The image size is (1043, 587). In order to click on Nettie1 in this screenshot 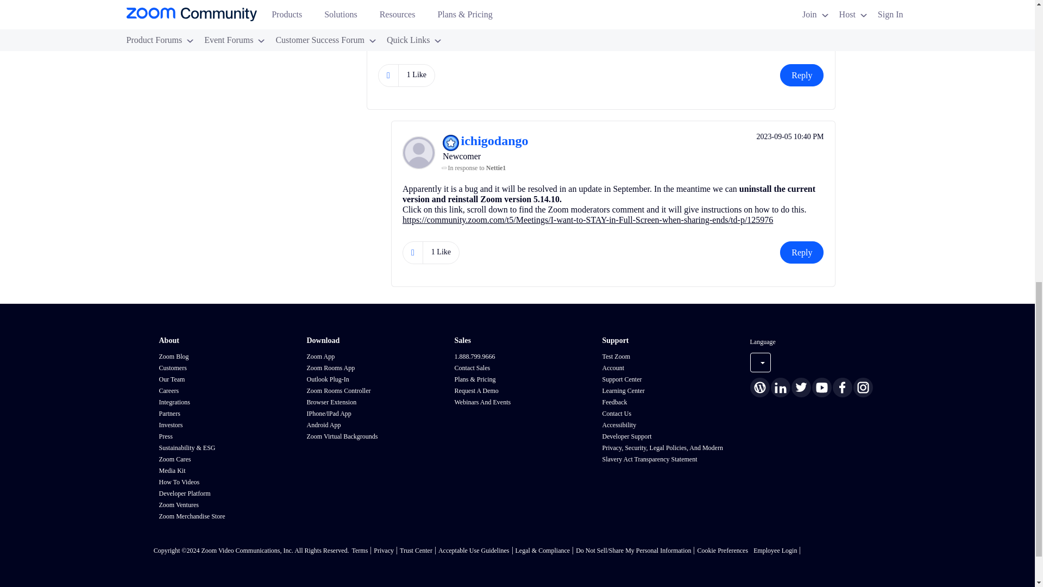, I will do `click(394, 8)`.